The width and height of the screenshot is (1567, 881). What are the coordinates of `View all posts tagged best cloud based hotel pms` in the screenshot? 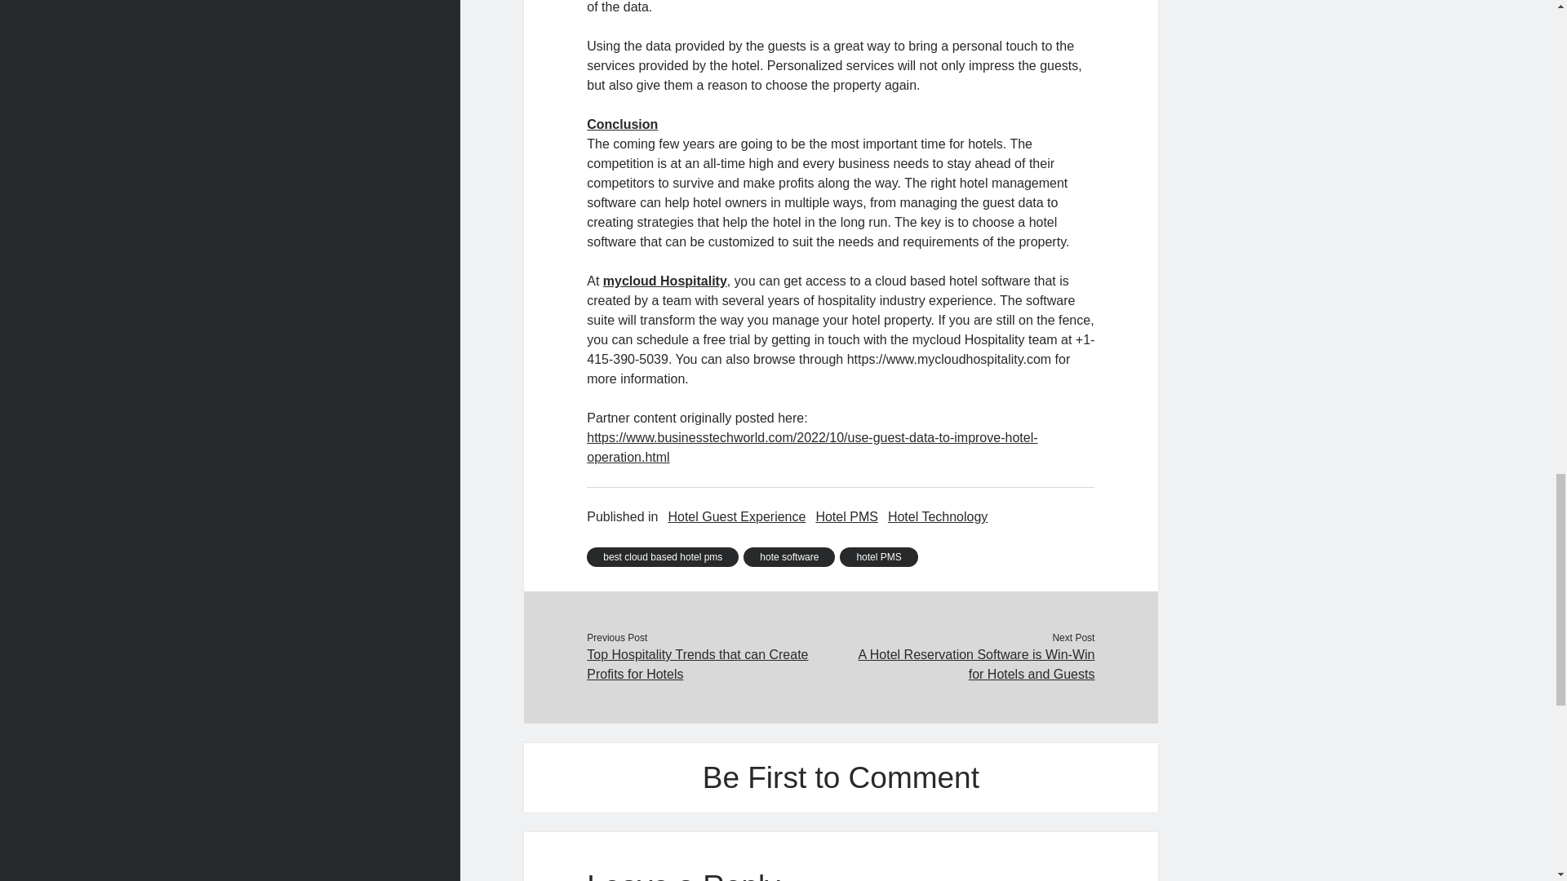 It's located at (662, 556).